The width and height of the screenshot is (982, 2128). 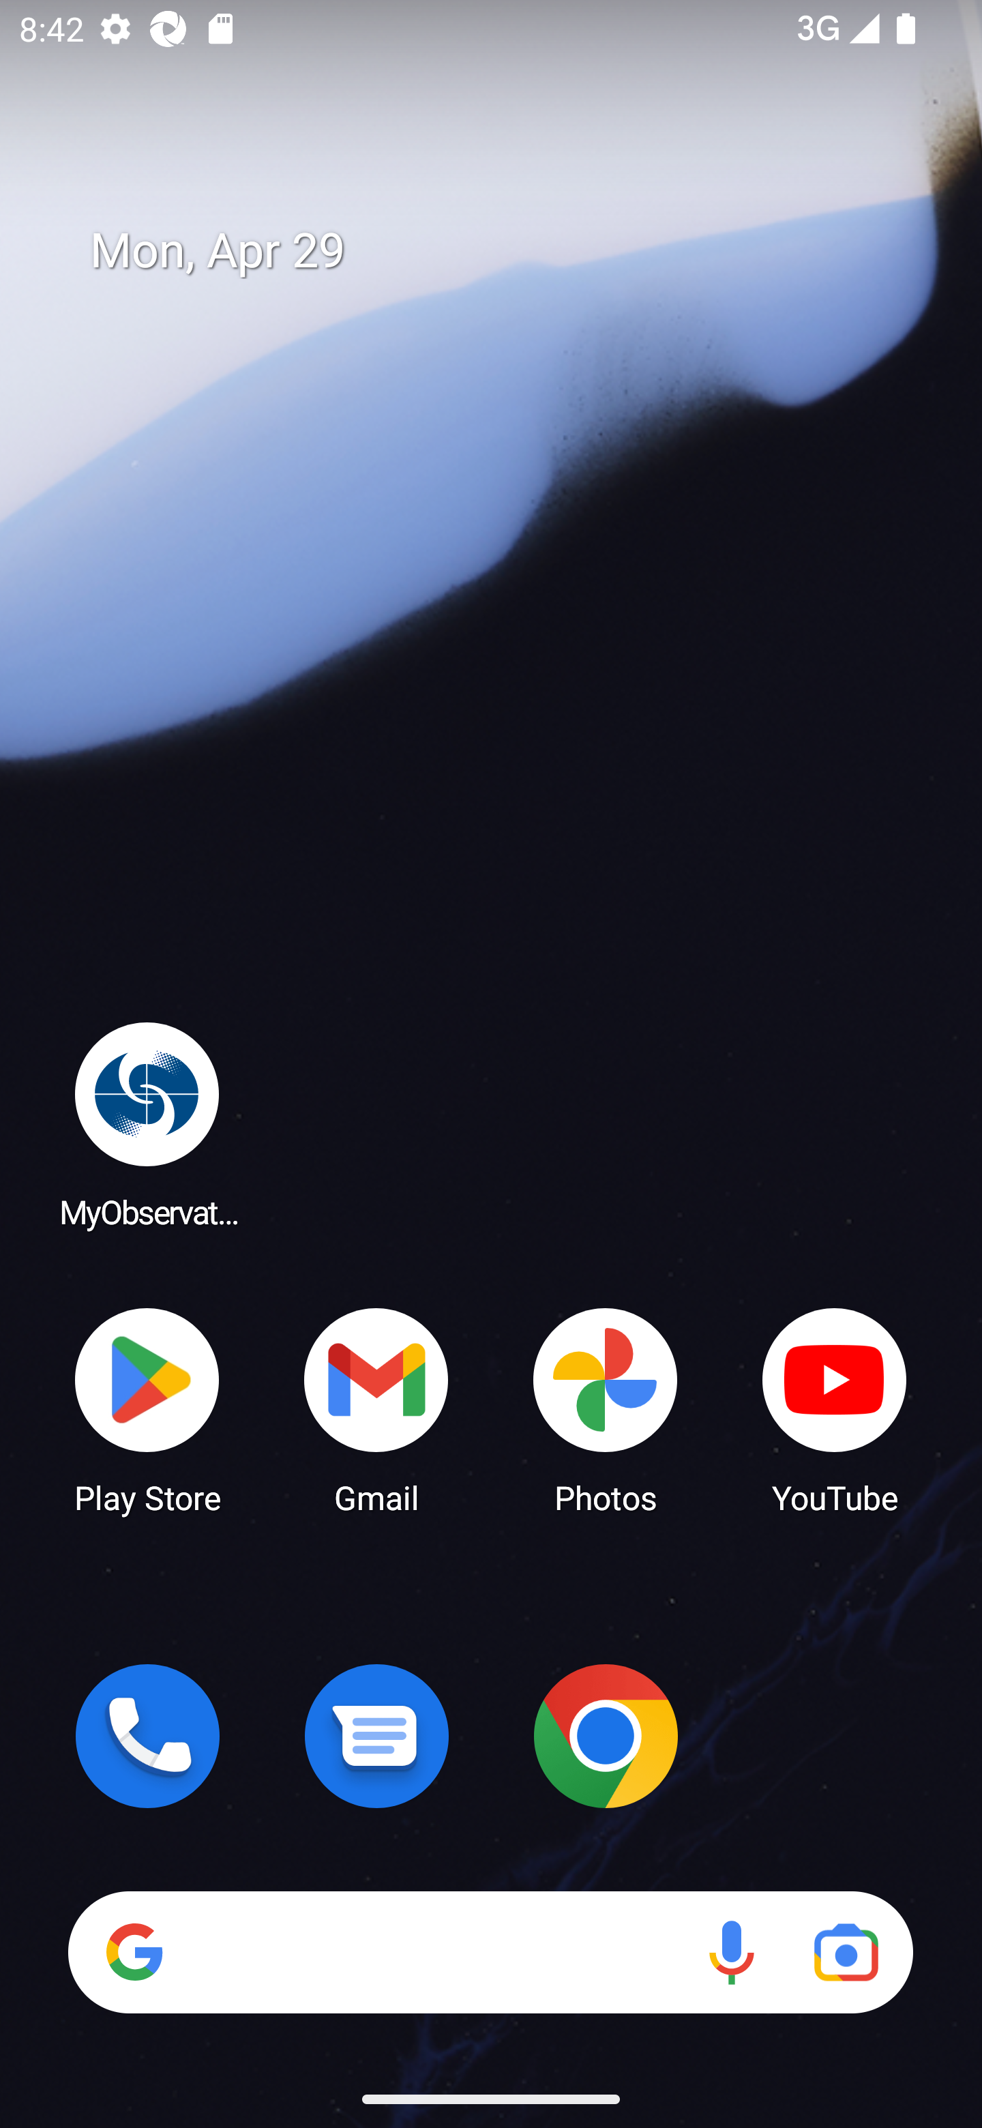 What do you see at coordinates (835, 1409) in the screenshot?
I see `YouTube` at bounding box center [835, 1409].